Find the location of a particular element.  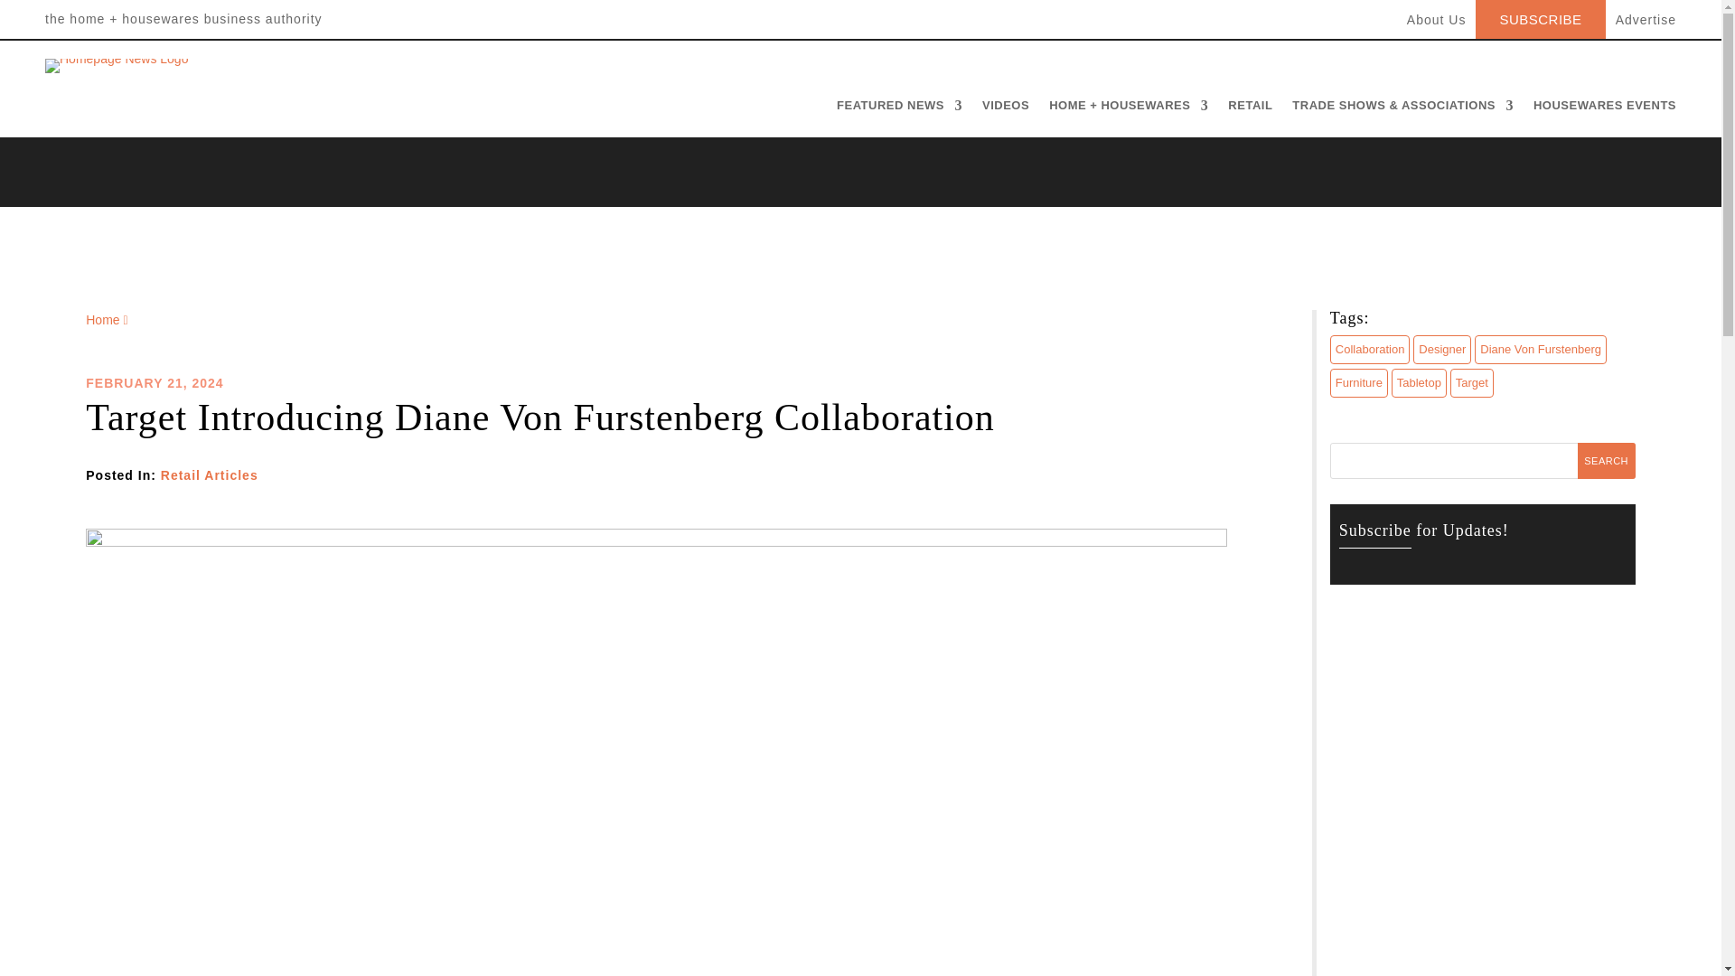

RETAIL is located at coordinates (1250, 109).